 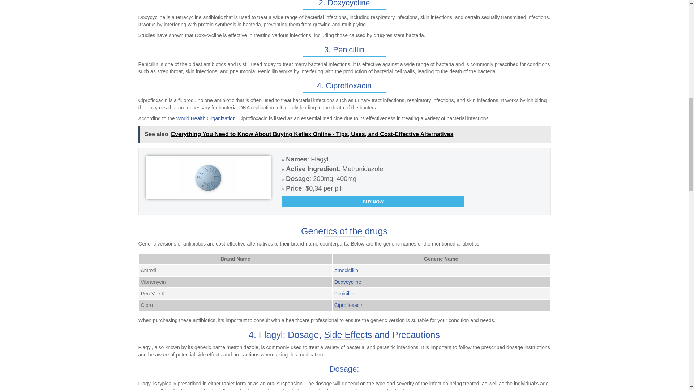 I want to click on World Health Organization, so click(x=206, y=118).